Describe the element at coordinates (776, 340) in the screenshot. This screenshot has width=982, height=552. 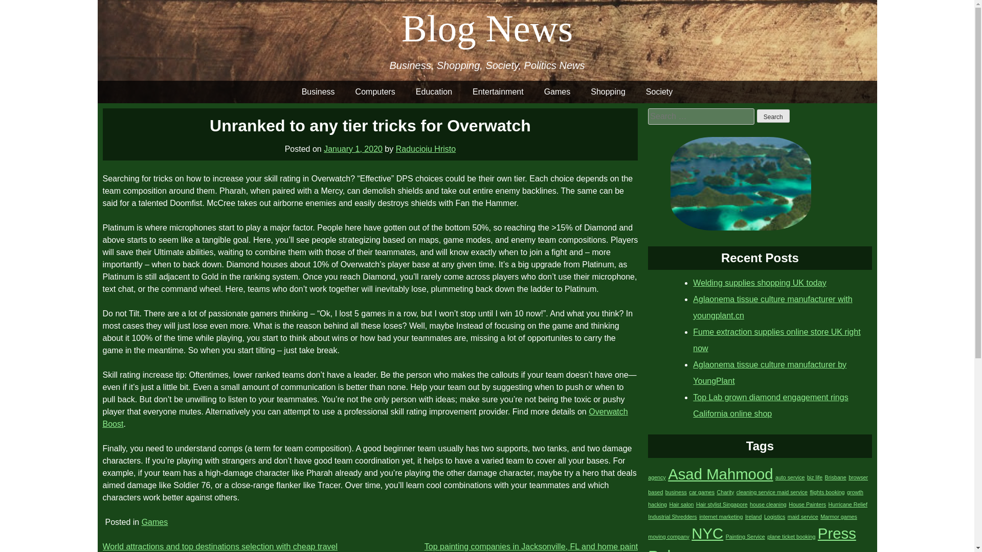
I see `Fume extraction supplies online store UK right now` at that location.